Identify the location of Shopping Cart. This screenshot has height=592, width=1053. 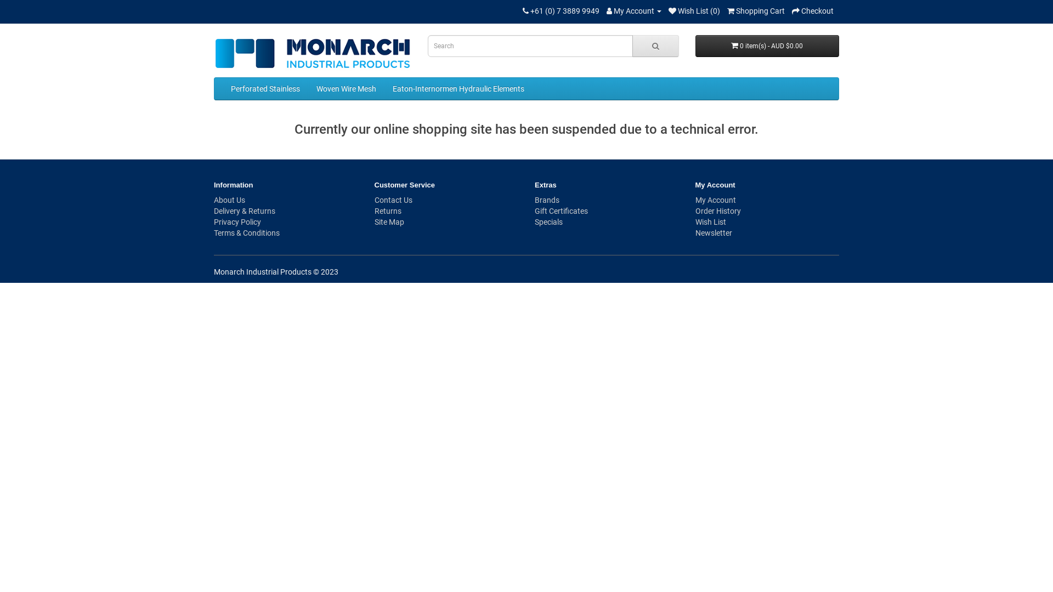
(756, 11).